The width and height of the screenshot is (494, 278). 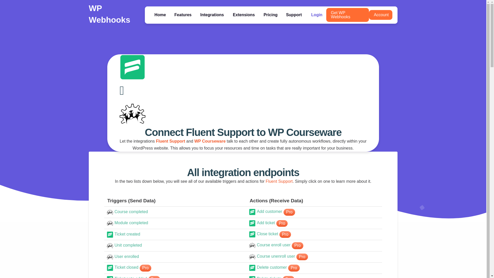 What do you see at coordinates (314, 223) in the screenshot?
I see `Ticket created` at bounding box center [314, 223].